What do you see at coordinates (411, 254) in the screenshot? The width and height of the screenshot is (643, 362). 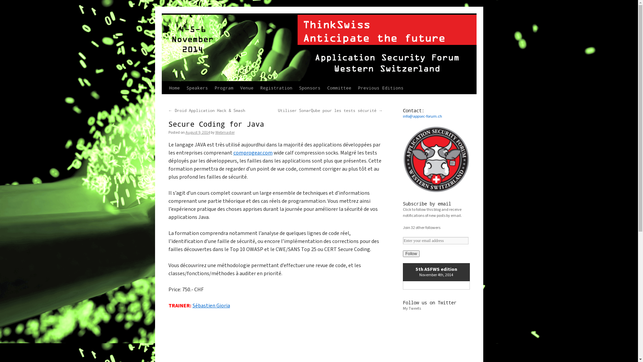 I see `Follow` at bounding box center [411, 254].